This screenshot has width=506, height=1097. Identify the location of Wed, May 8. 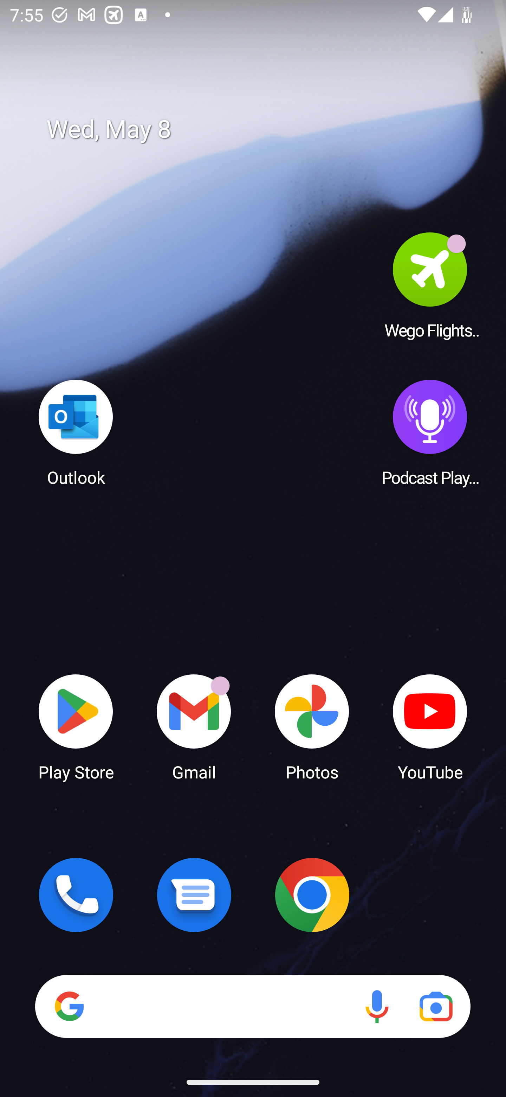
(263, 129).